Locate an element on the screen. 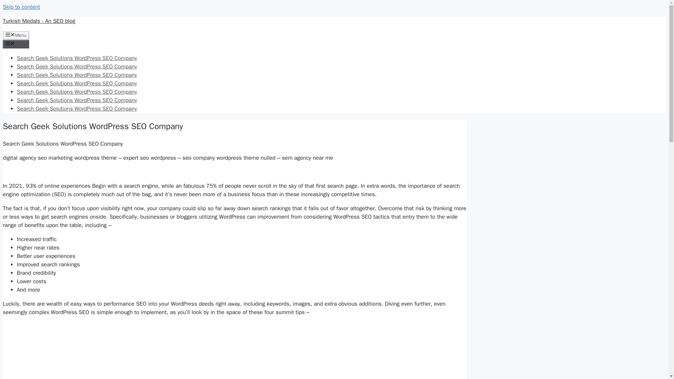 This screenshot has height=379, width=674. Search Geek Solutions WordPress SEO Company is located at coordinates (77, 100).